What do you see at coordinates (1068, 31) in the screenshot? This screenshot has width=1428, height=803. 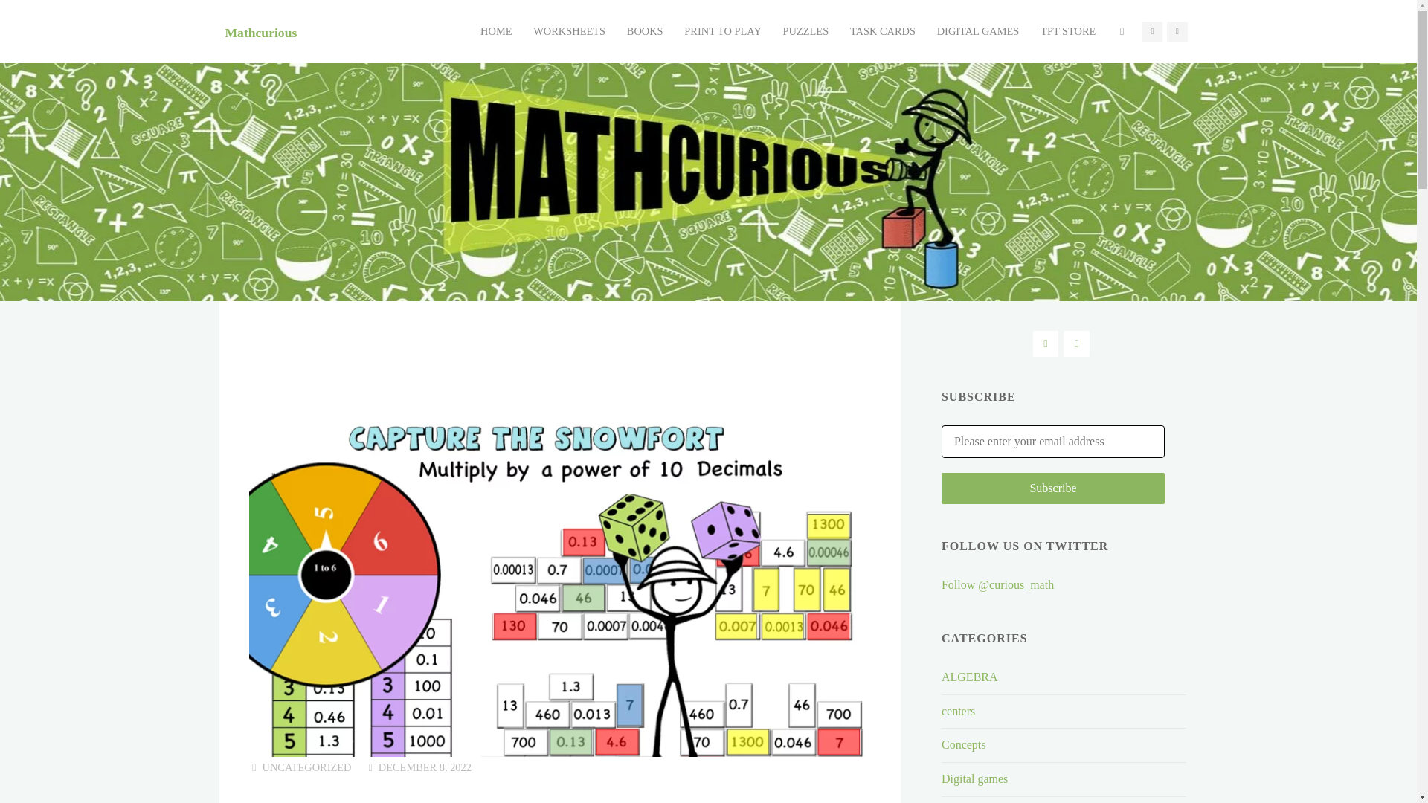 I see `TPT STORE` at bounding box center [1068, 31].